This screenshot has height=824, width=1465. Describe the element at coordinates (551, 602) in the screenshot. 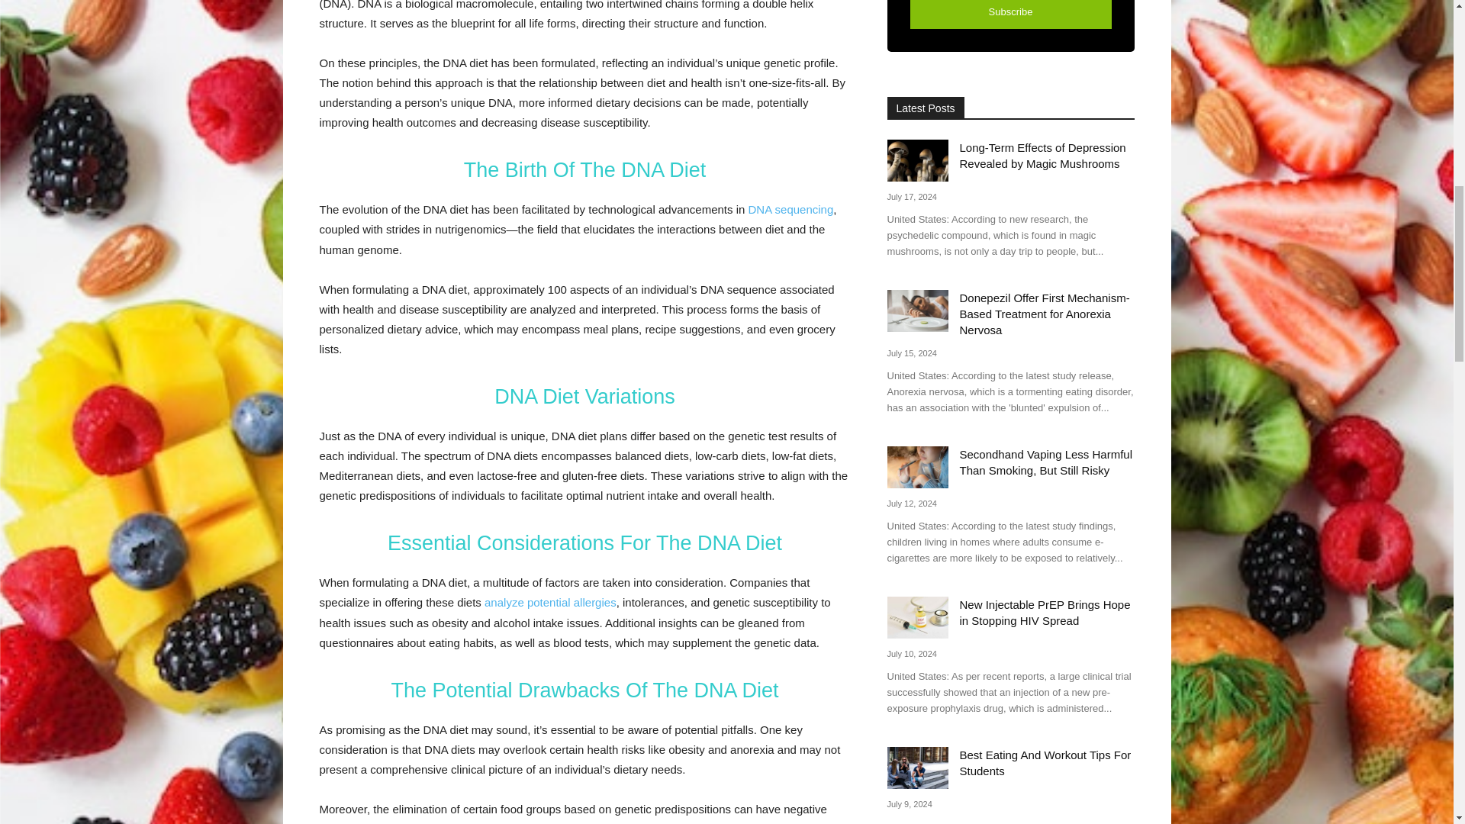

I see `analyze potential allergies` at that location.